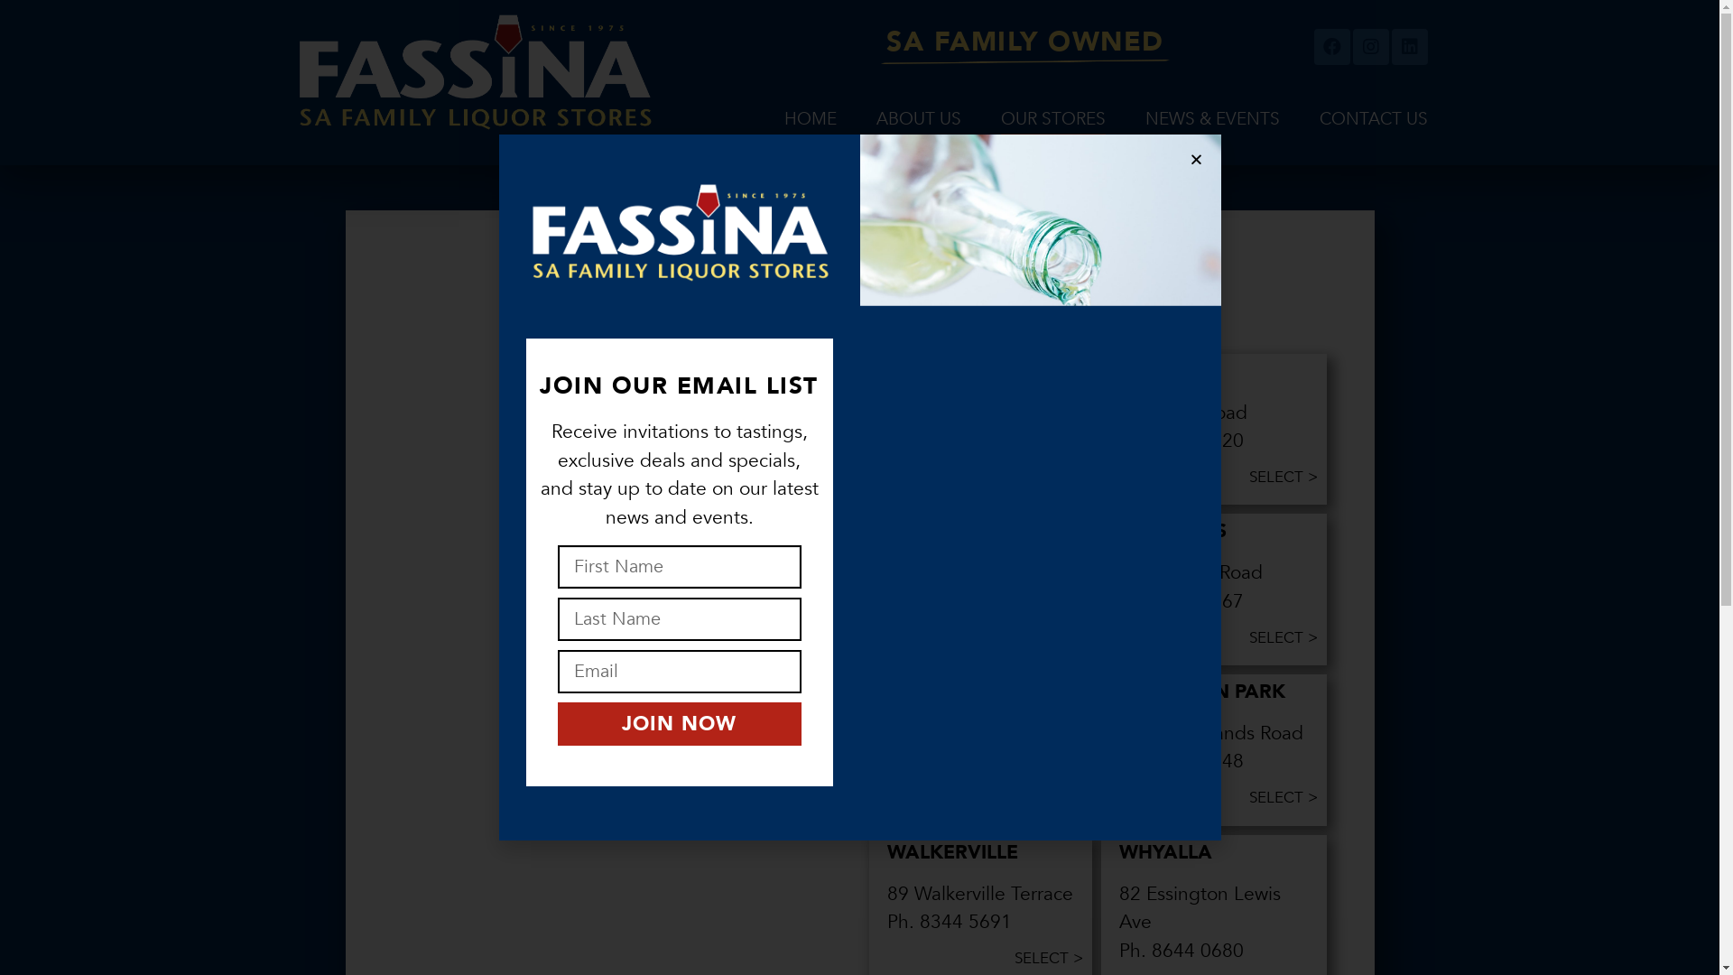 This screenshot has width=1733, height=975. I want to click on SELECT >, so click(1049, 959).